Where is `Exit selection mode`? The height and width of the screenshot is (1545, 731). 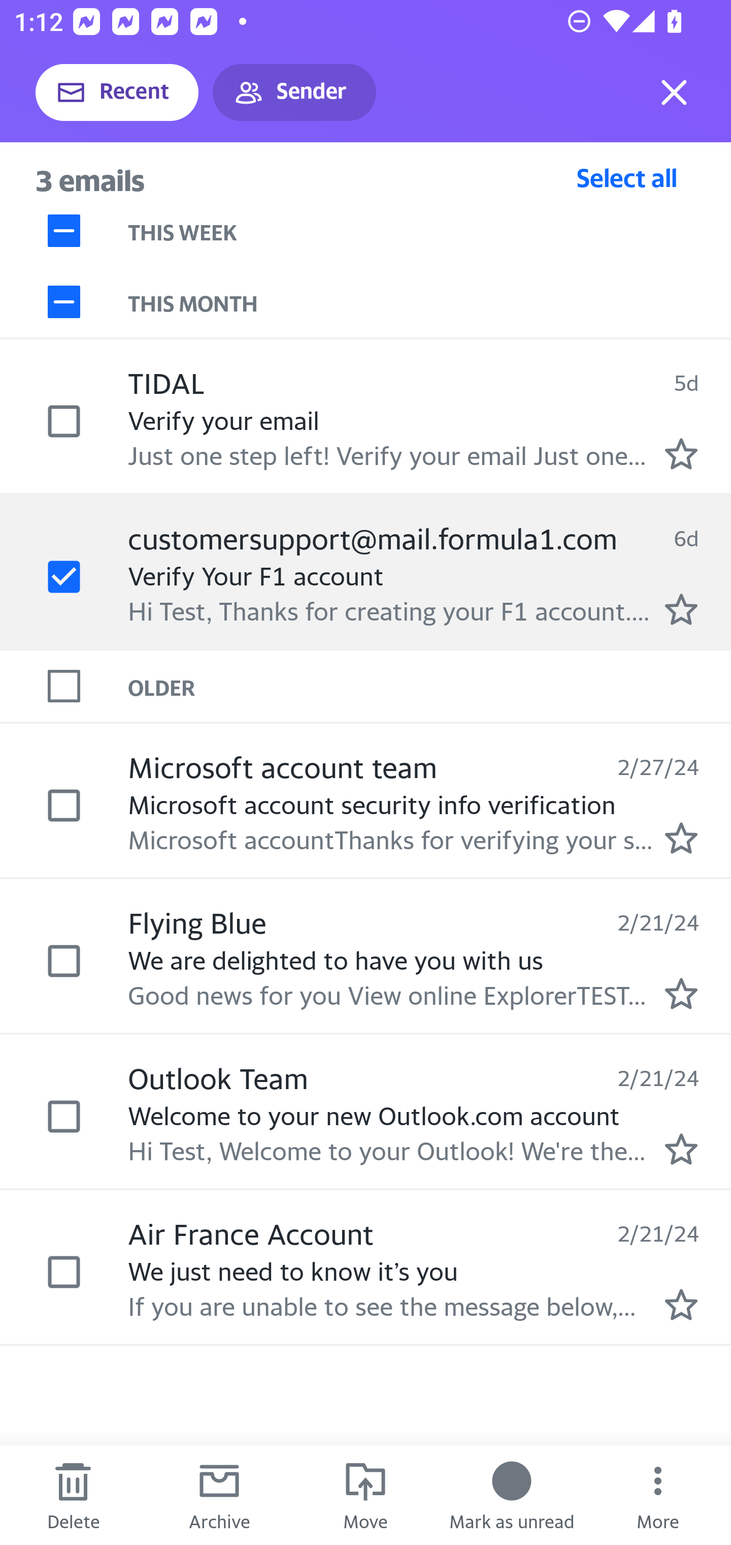 Exit selection mode is located at coordinates (674, 92).